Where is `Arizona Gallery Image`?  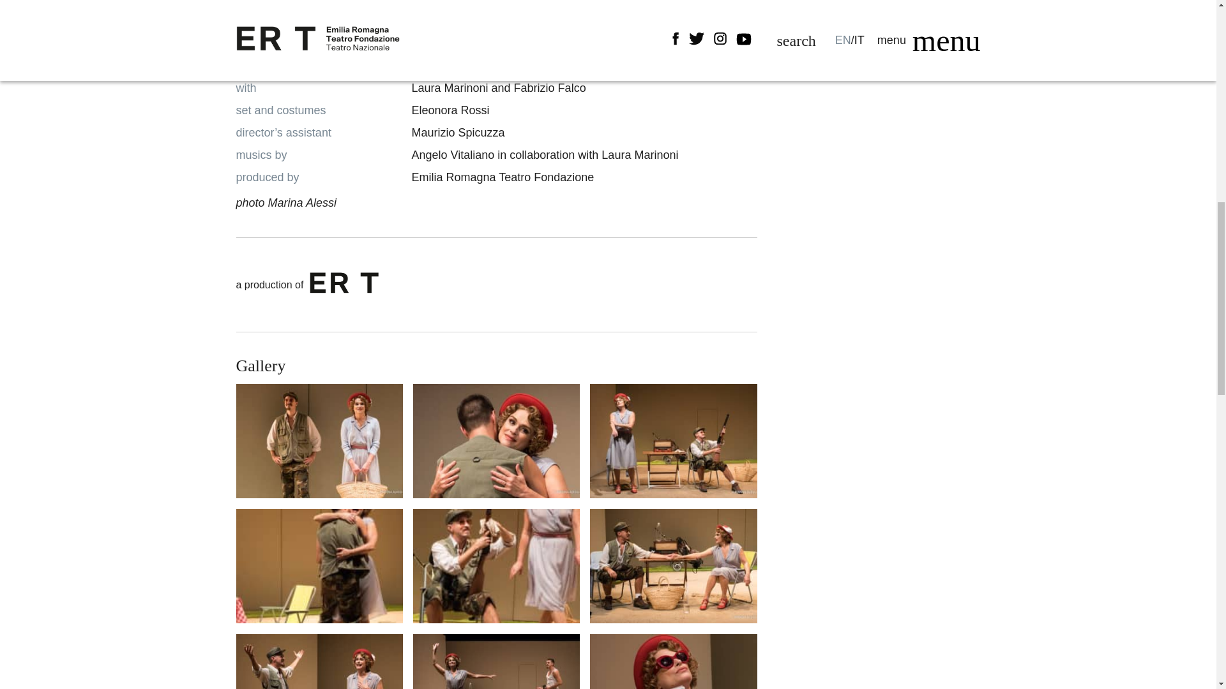
Arizona Gallery Image is located at coordinates (497, 661).